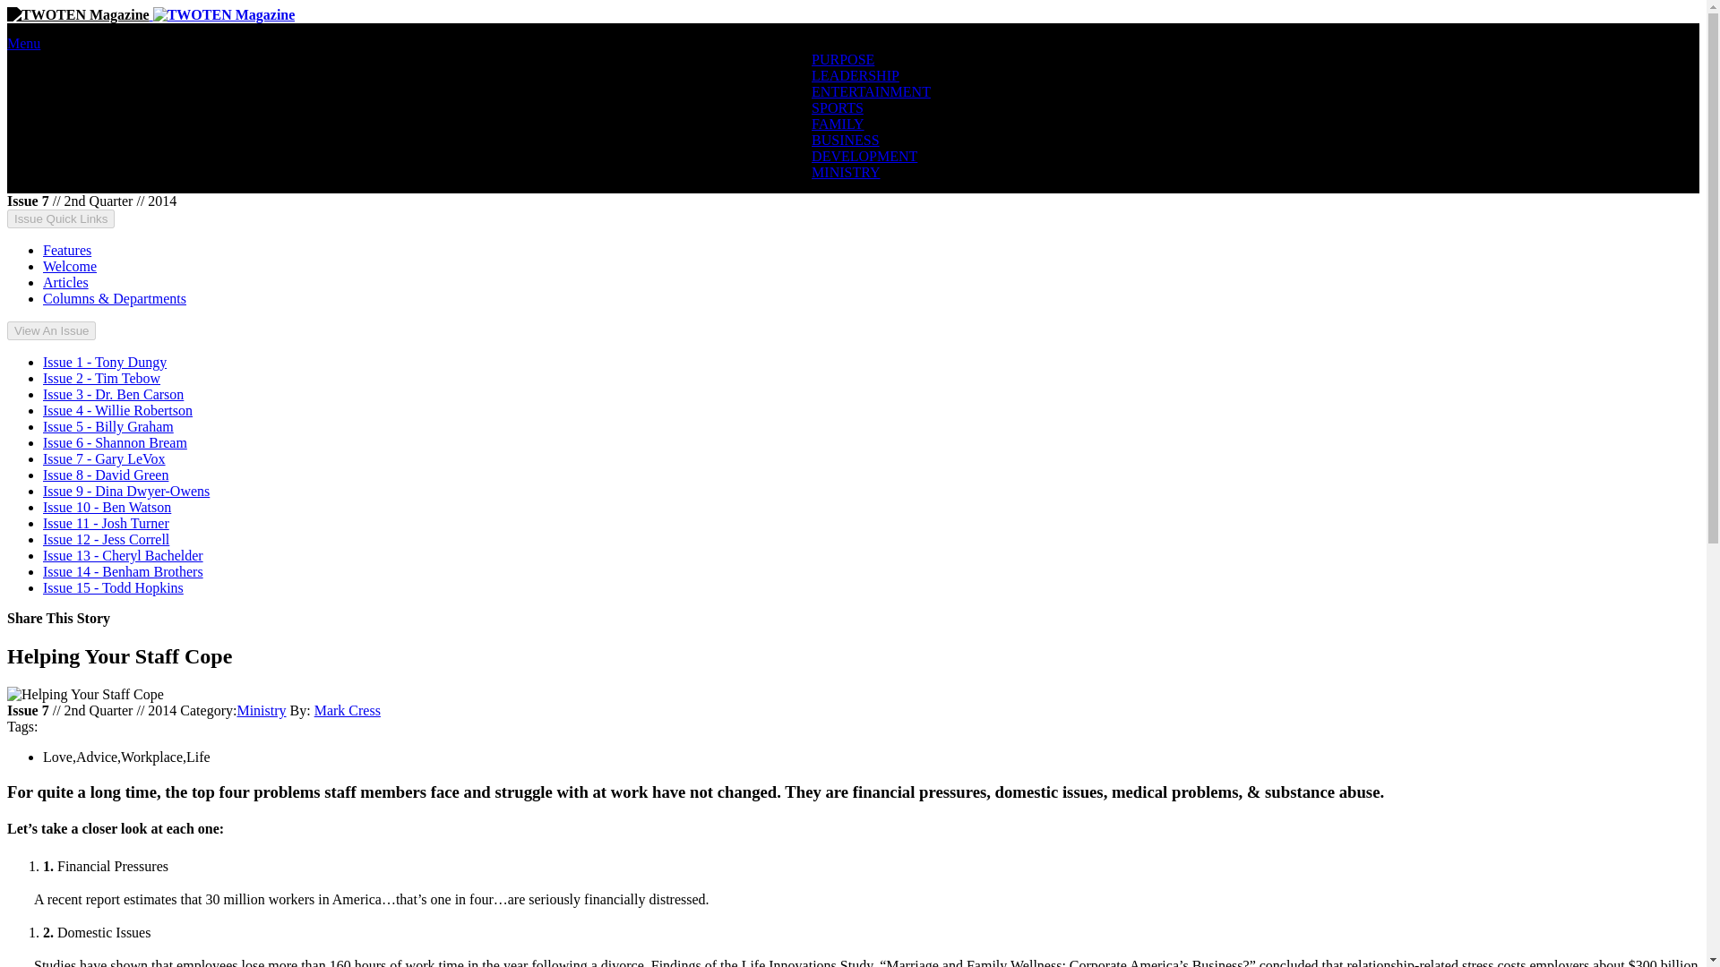 The width and height of the screenshot is (1720, 967). I want to click on Articles, so click(66, 282).